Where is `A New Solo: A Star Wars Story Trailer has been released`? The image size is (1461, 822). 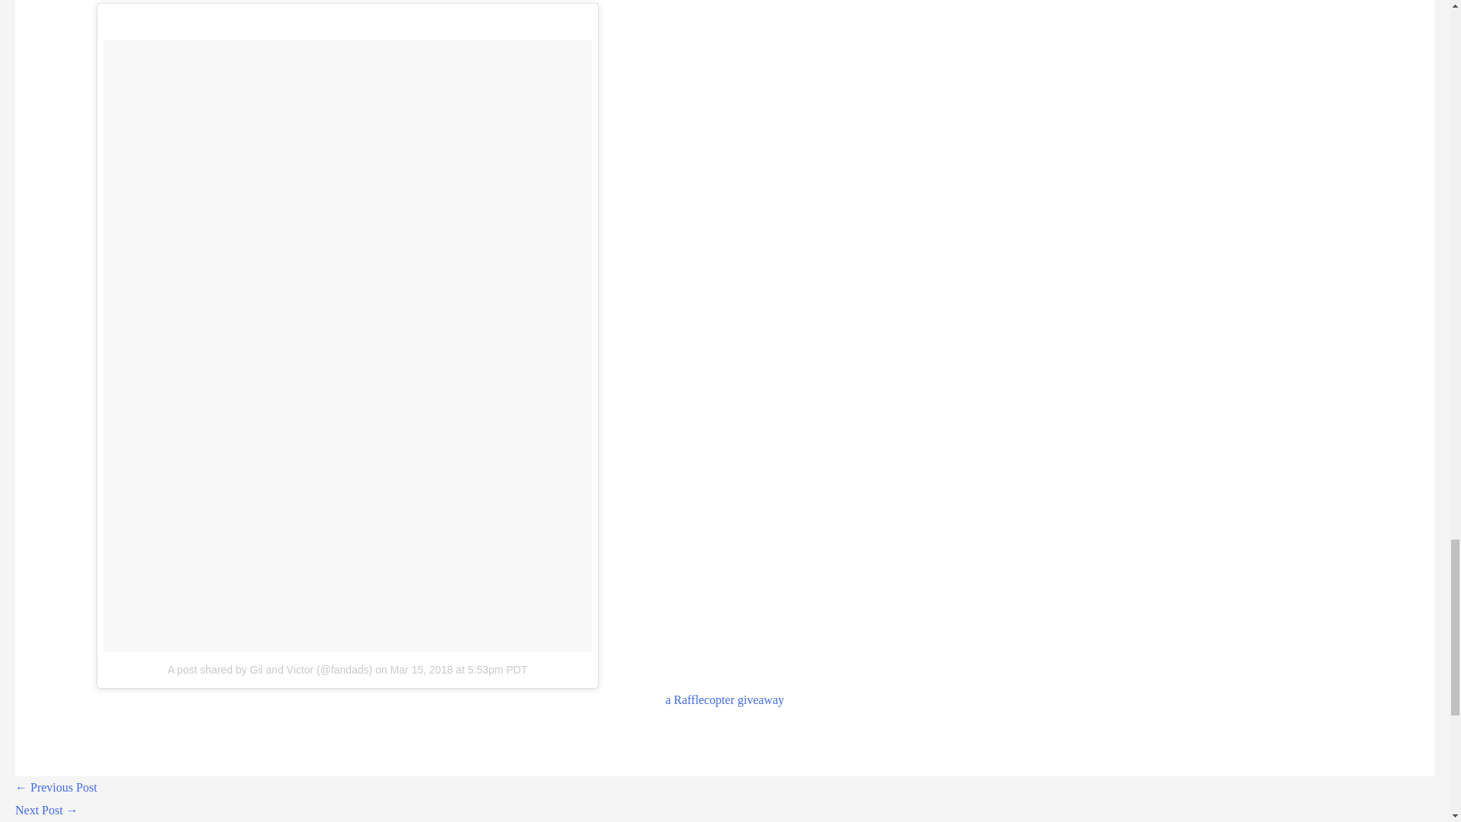 A New Solo: A Star Wars Story Trailer has been released is located at coordinates (46, 810).